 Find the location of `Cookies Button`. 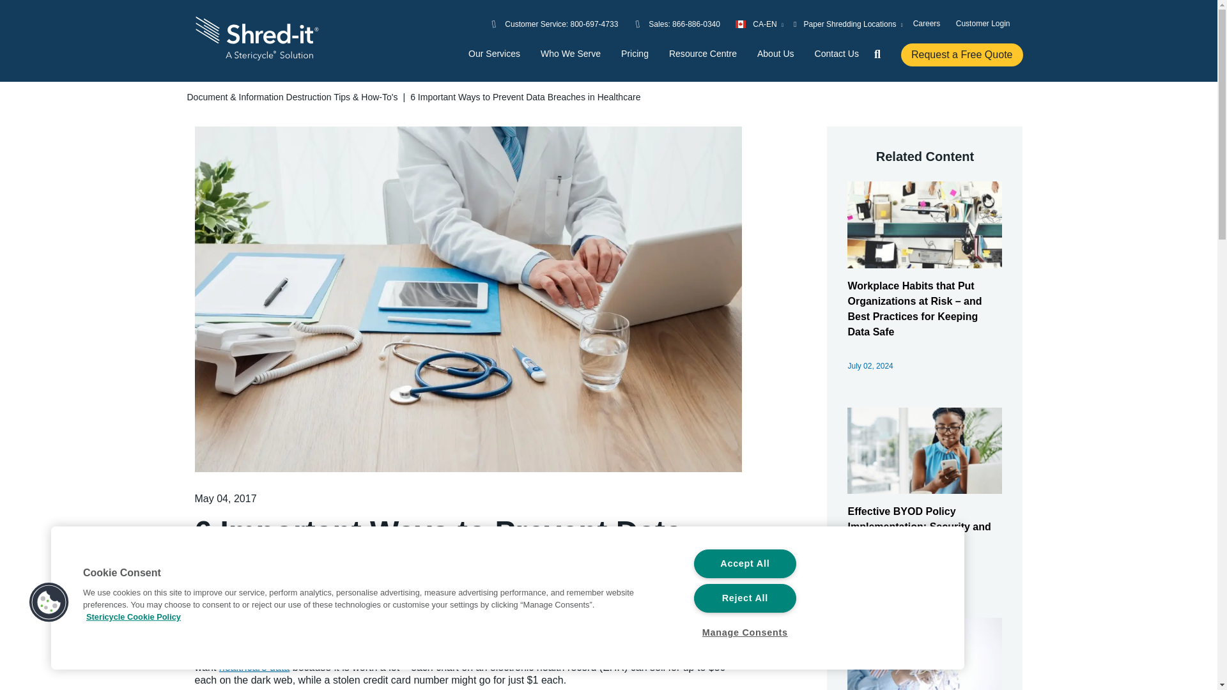

Cookies Button is located at coordinates (49, 603).